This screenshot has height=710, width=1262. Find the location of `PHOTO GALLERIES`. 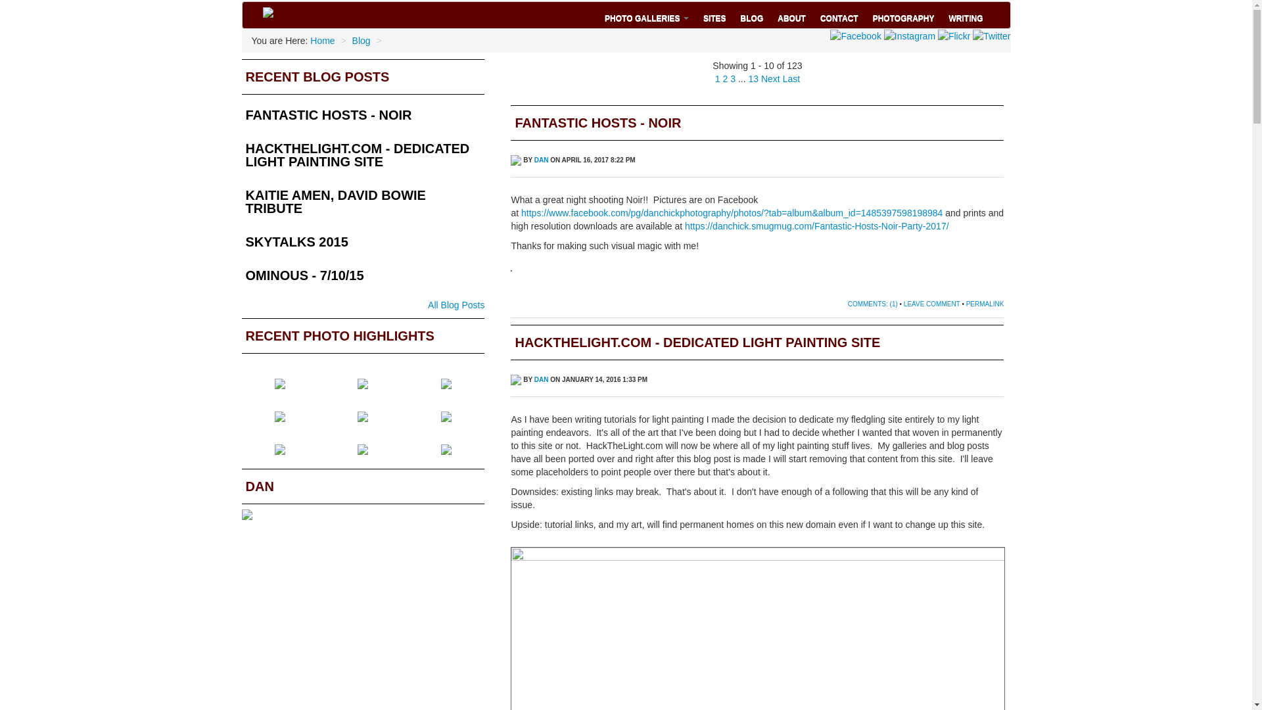

PHOTO GALLERIES is located at coordinates (647, 15).